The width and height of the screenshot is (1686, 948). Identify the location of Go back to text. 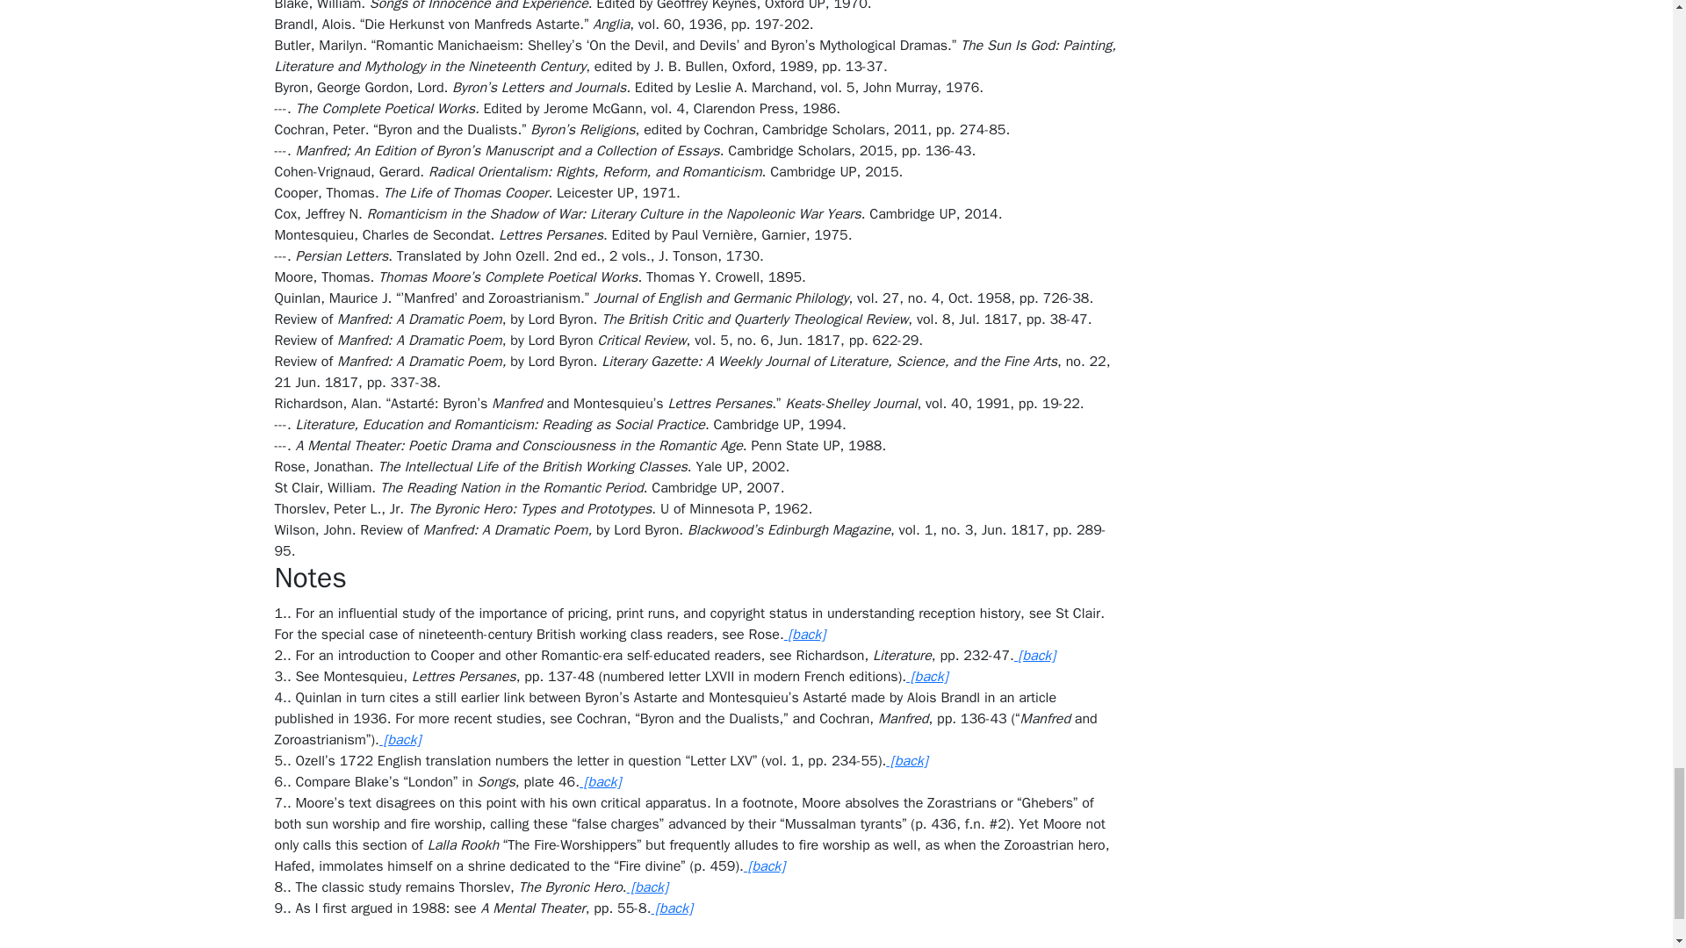
(906, 760).